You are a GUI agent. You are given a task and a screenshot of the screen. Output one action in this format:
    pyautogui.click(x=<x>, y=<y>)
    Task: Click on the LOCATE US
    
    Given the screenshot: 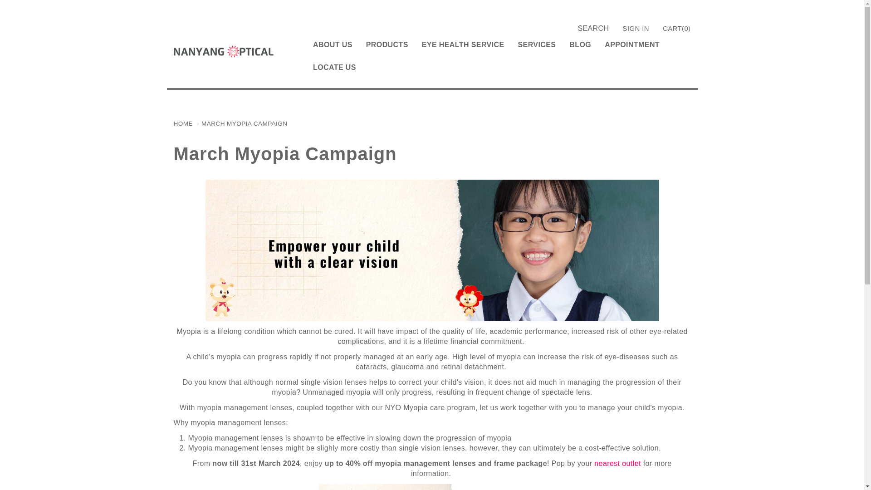 What is the action you would take?
    pyautogui.click(x=334, y=67)
    